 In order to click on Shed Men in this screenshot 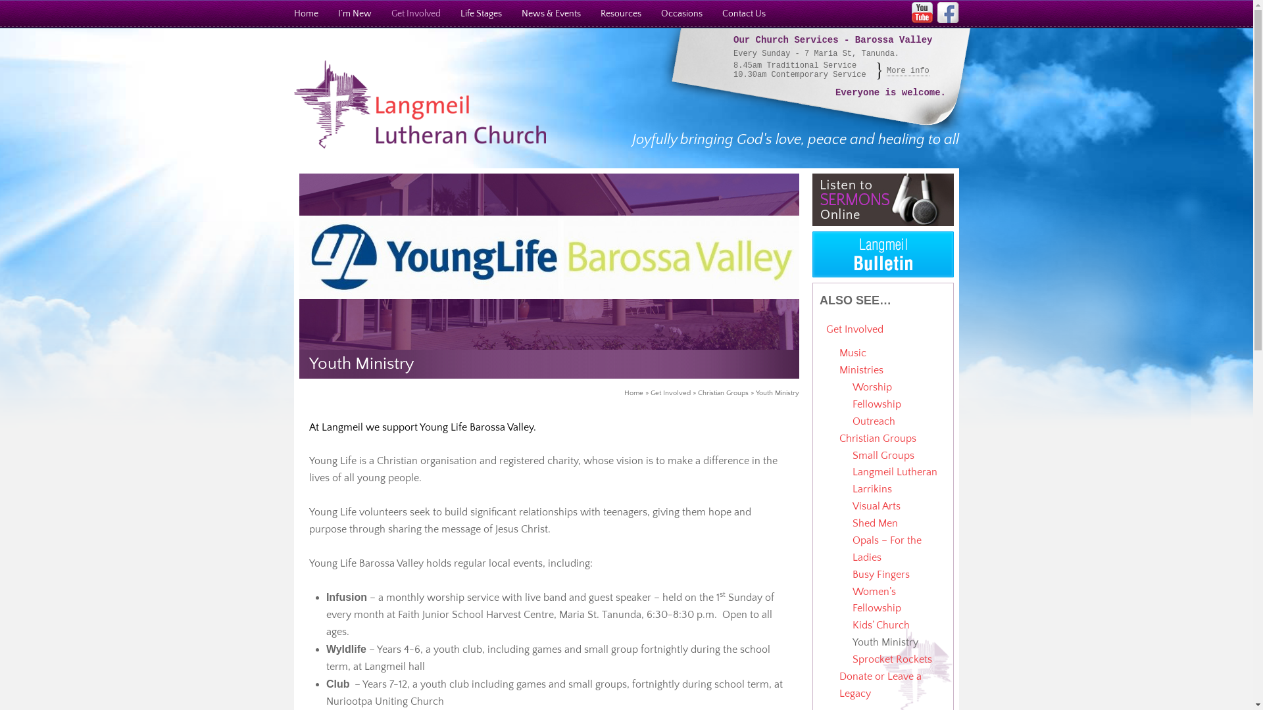, I will do `click(875, 523)`.